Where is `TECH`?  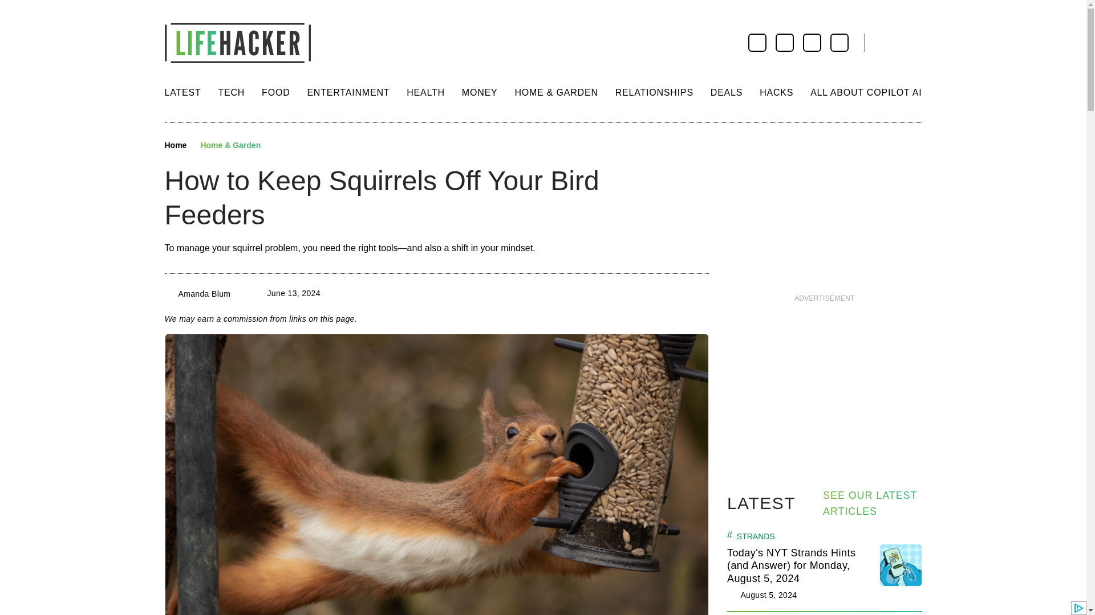
TECH is located at coordinates (231, 92).